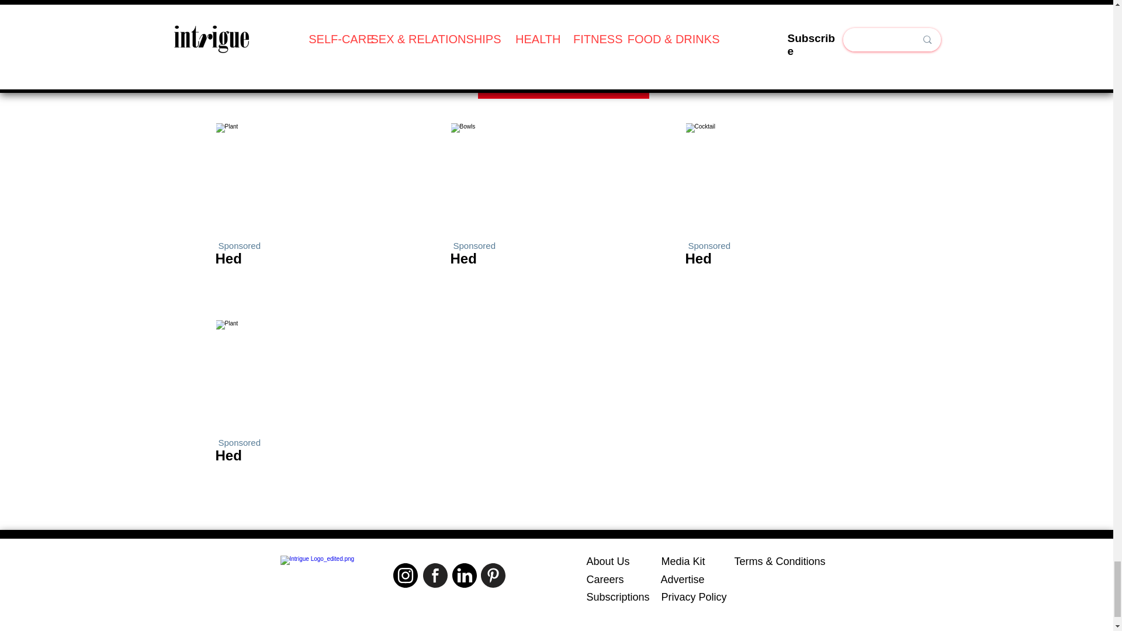  What do you see at coordinates (684, 561) in the screenshot?
I see `Media Kit` at bounding box center [684, 561].